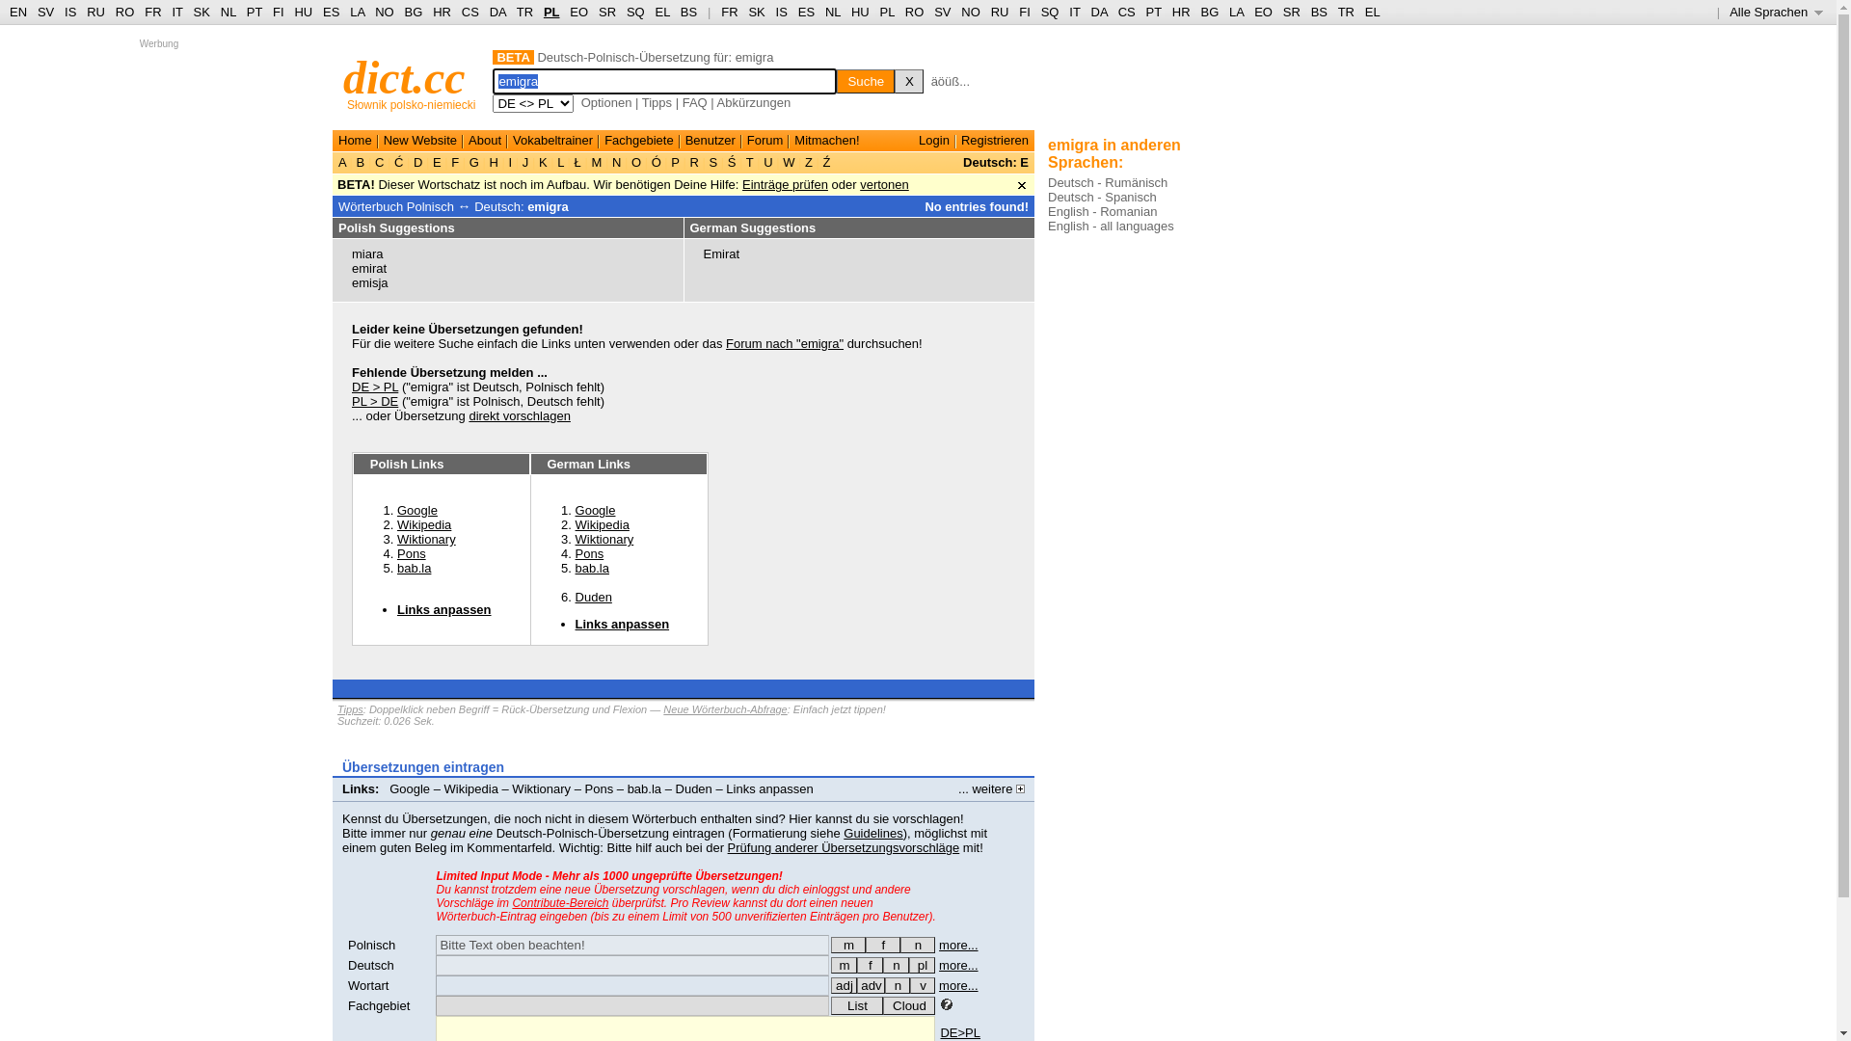 The width and height of the screenshot is (1851, 1041). What do you see at coordinates (375, 401) in the screenshot?
I see `PL > DE` at bounding box center [375, 401].